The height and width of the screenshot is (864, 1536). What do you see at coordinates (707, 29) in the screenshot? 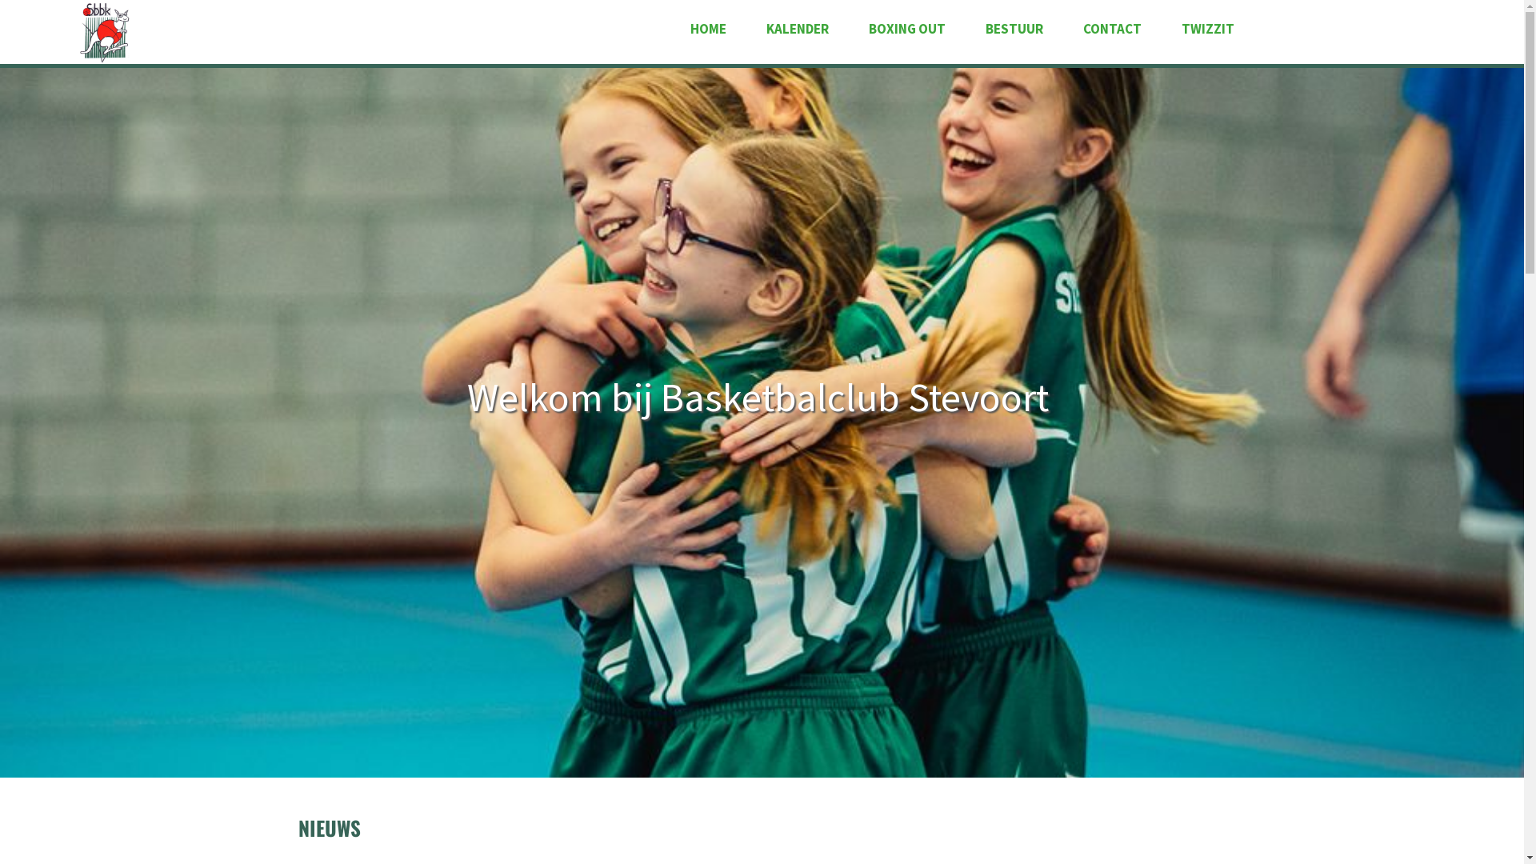
I see `HOME` at bounding box center [707, 29].